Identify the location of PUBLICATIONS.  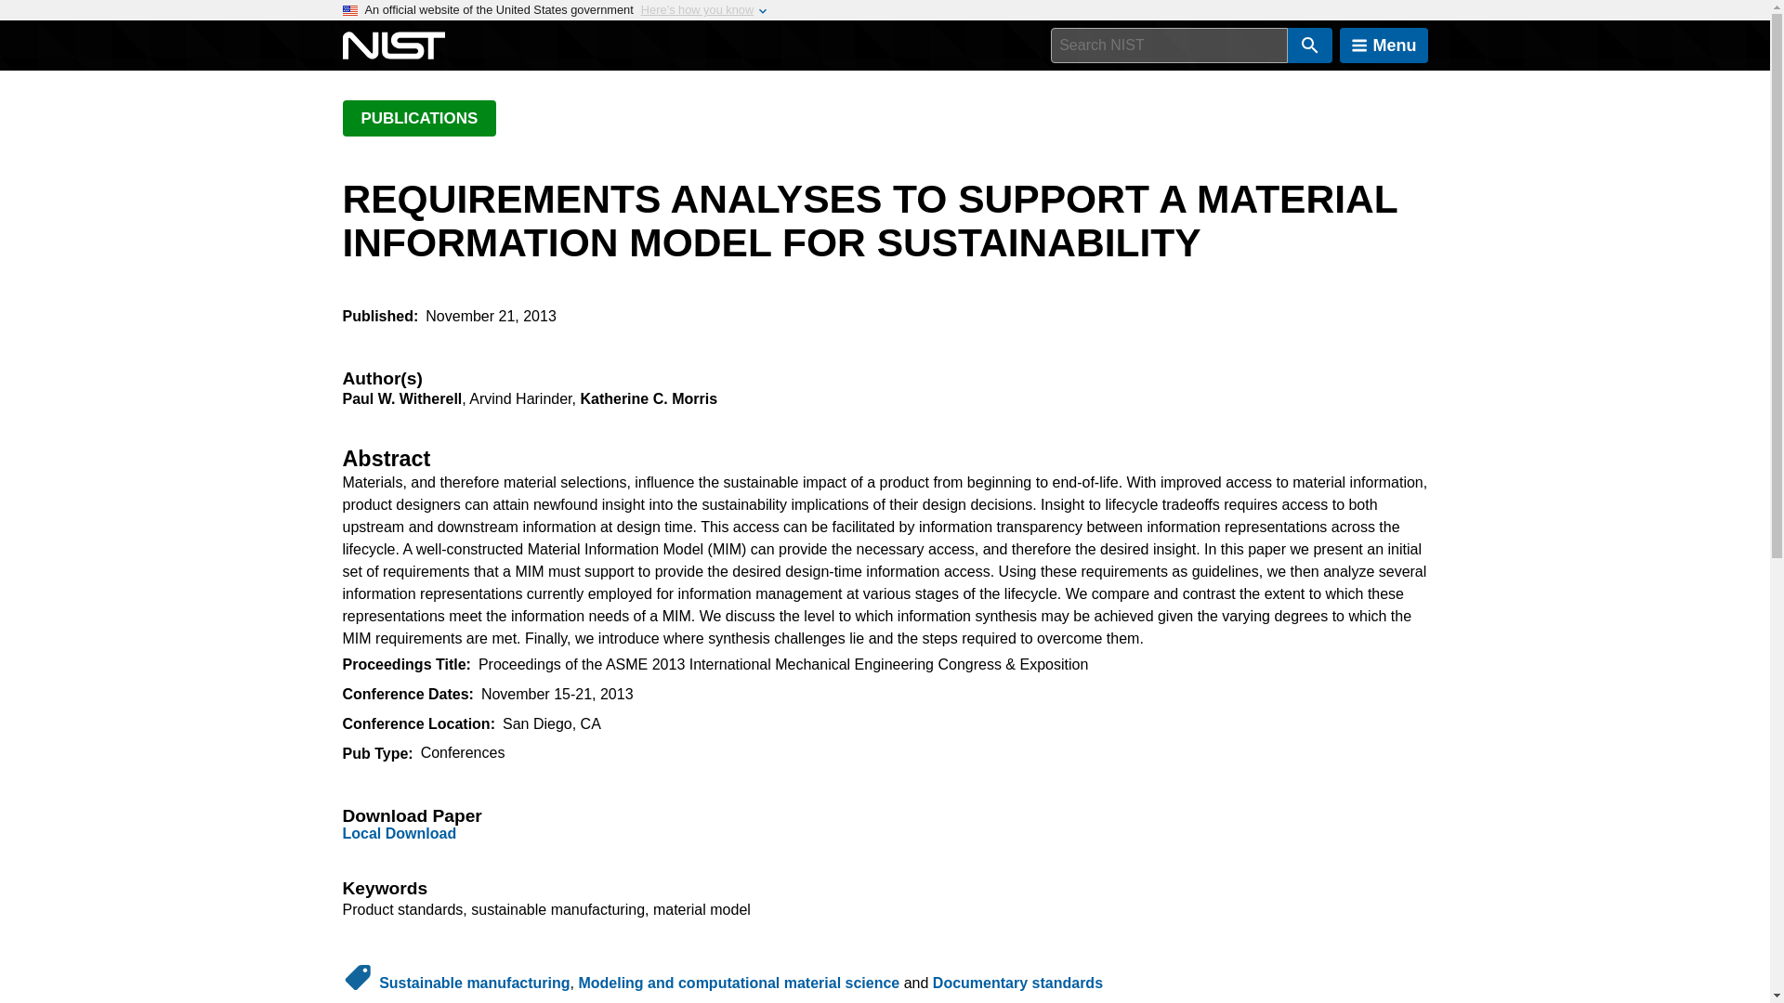
(418, 118).